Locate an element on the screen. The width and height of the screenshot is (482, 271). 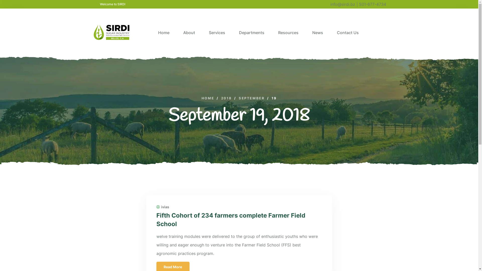
SEPTEMBER is located at coordinates (252, 98).